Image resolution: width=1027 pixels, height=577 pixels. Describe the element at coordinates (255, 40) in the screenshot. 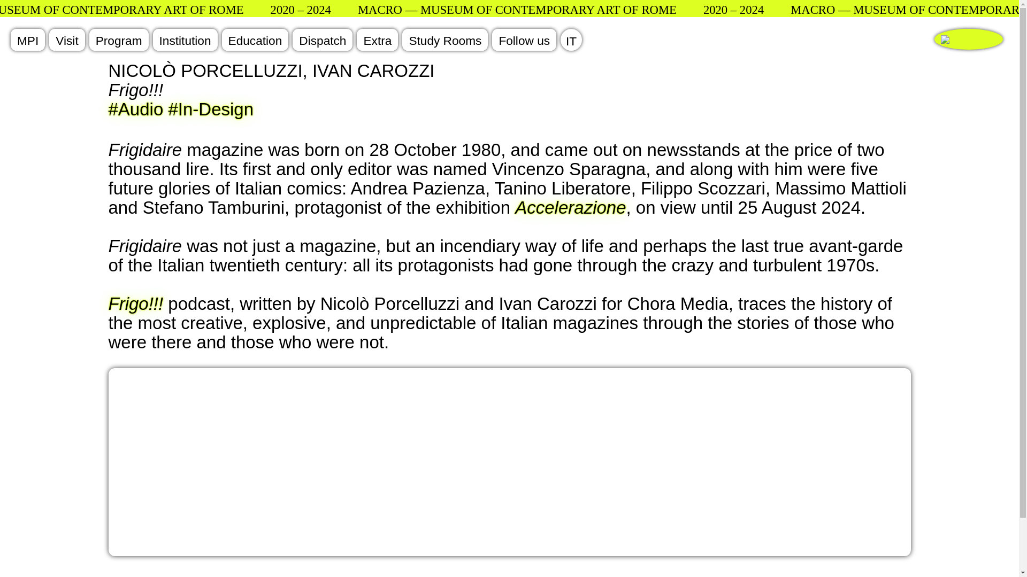

I see `Education` at that location.